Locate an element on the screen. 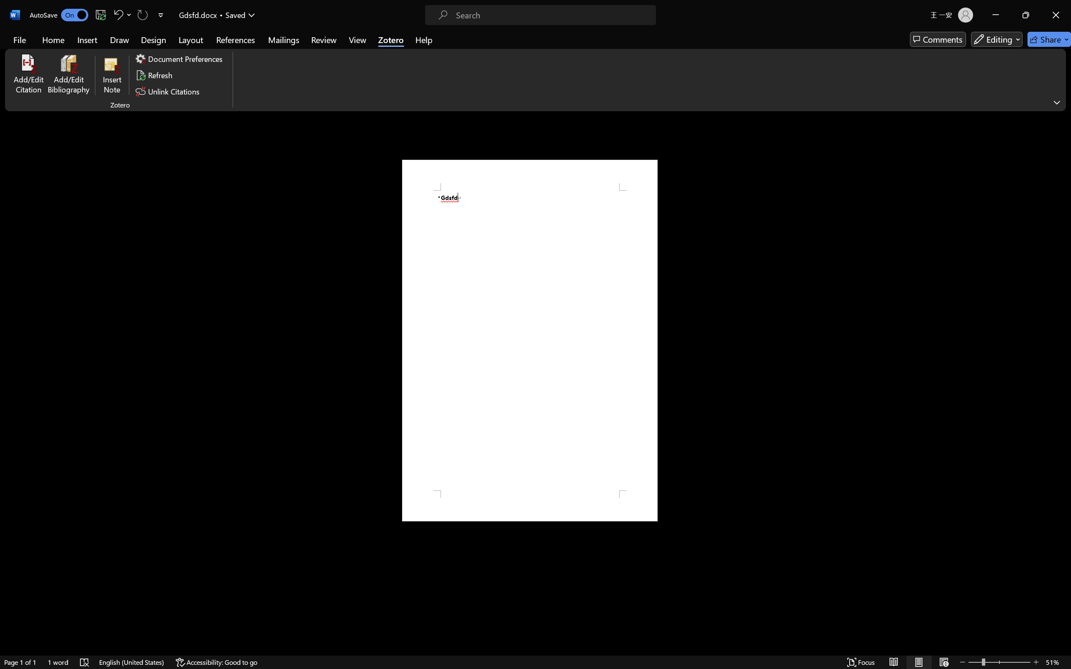 This screenshot has width=1071, height=669. Shape Format is located at coordinates (348, 23).